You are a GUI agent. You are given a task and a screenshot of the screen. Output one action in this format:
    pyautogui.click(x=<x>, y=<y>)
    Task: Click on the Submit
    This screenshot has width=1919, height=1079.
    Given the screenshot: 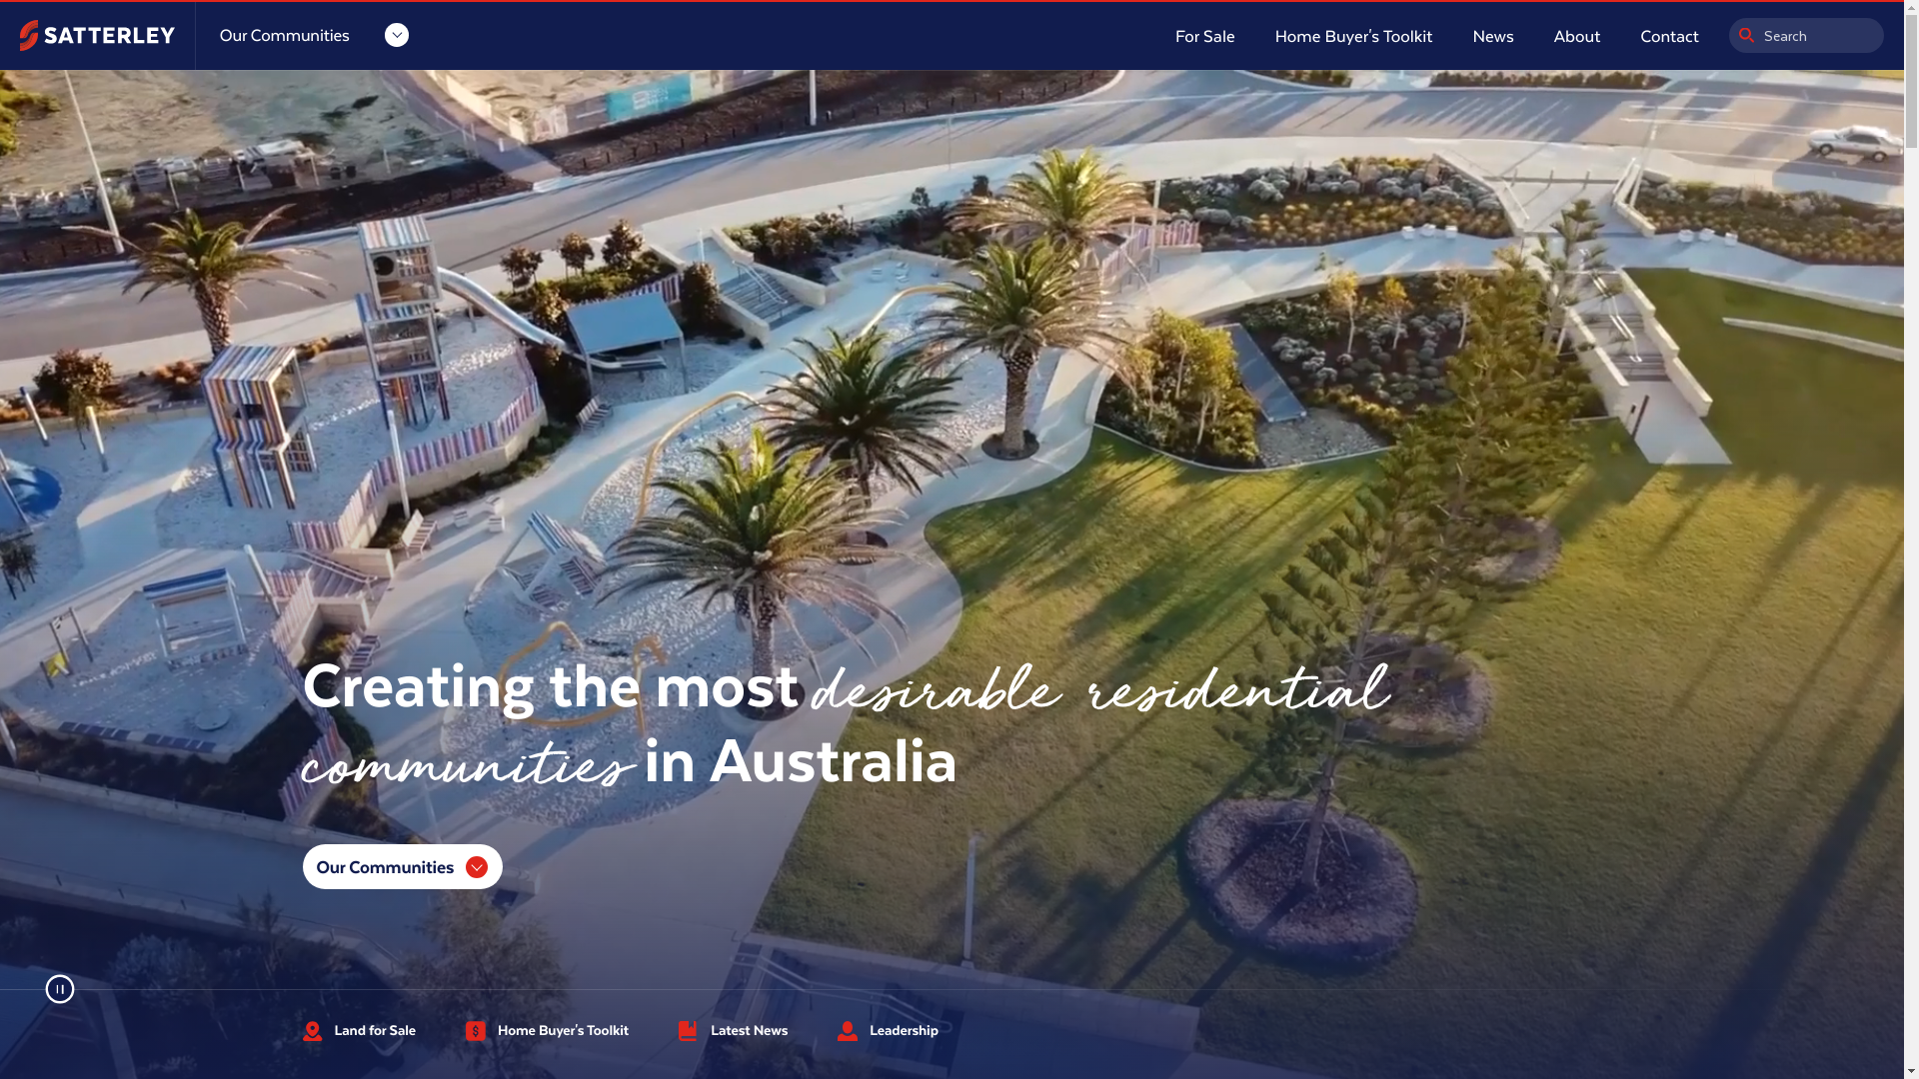 What is the action you would take?
    pyautogui.click(x=1747, y=36)
    